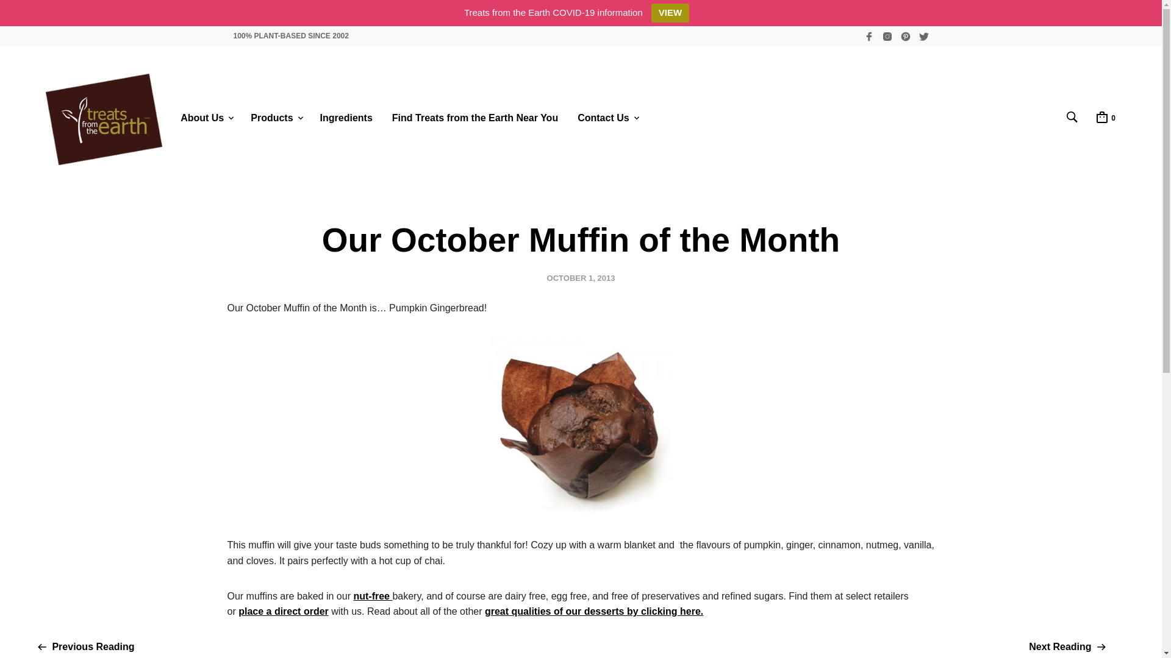 The image size is (1171, 658). Describe the element at coordinates (670, 13) in the screenshot. I see `VIEW` at that location.